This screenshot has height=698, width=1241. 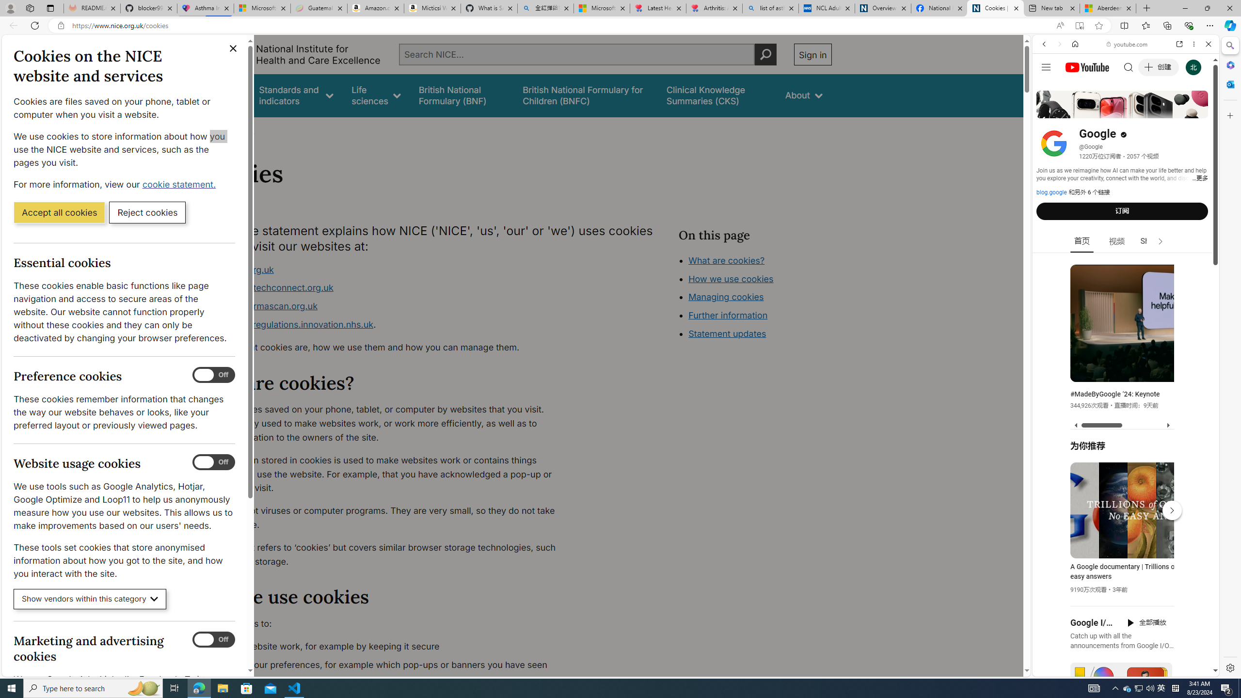 What do you see at coordinates (180, 184) in the screenshot?
I see `cookie statement. (Opens in a new window)` at bounding box center [180, 184].